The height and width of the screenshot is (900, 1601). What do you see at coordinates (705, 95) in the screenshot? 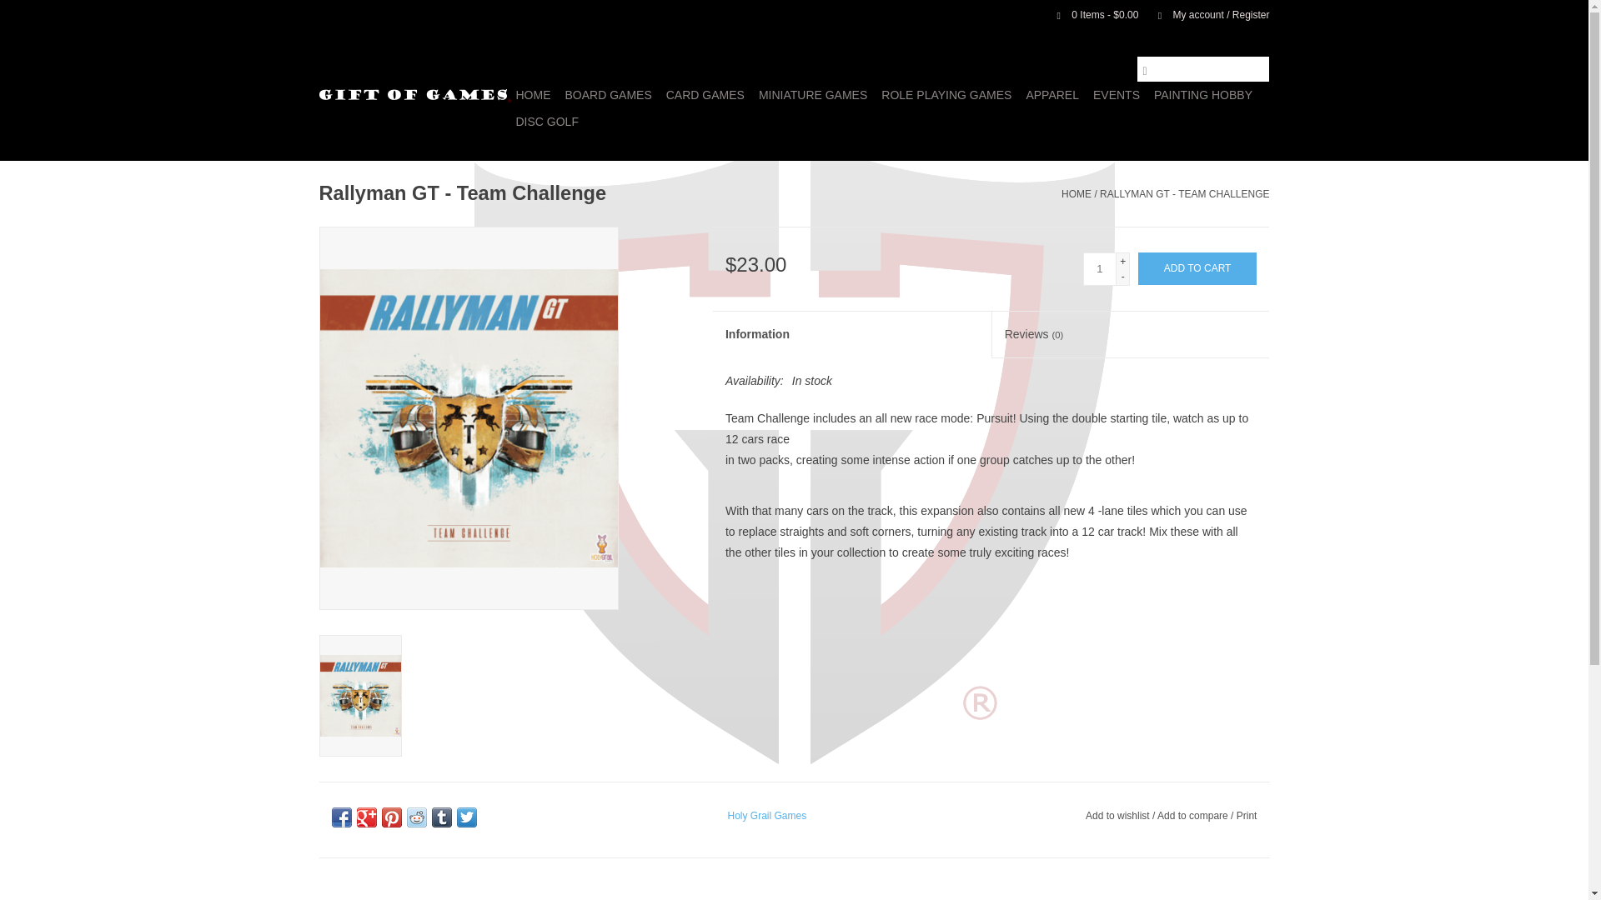
I see `CARD GAMES` at bounding box center [705, 95].